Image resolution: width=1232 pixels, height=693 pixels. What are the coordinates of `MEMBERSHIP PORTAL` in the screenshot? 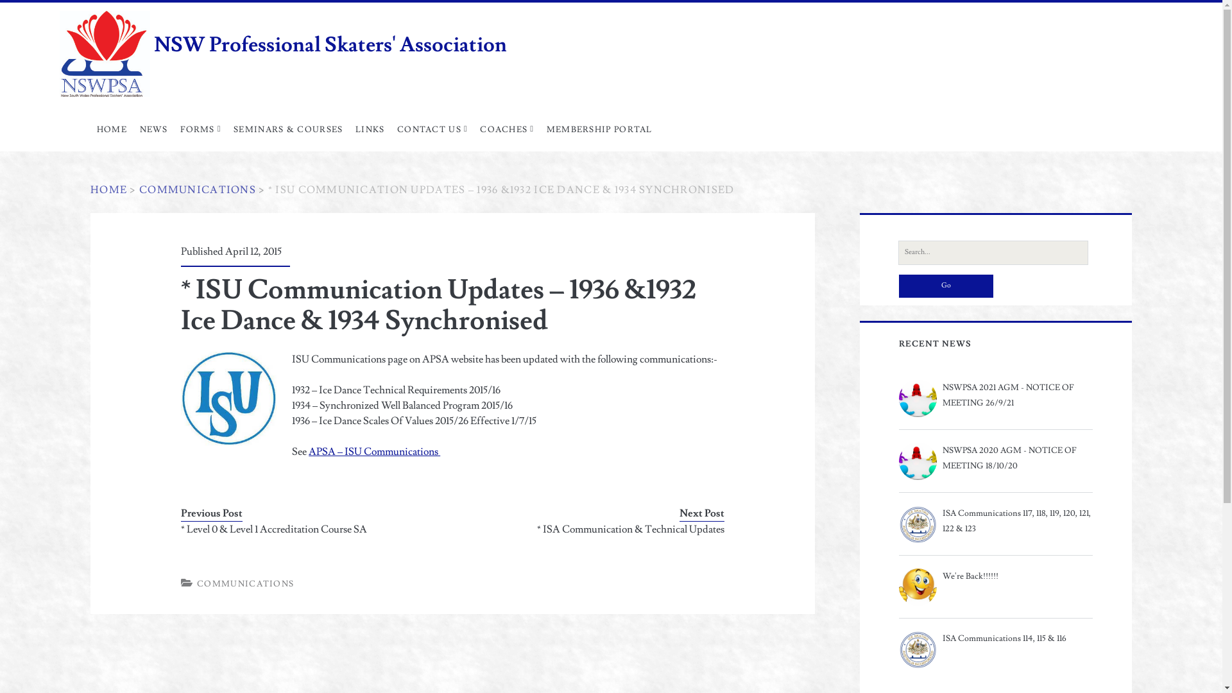 It's located at (599, 130).